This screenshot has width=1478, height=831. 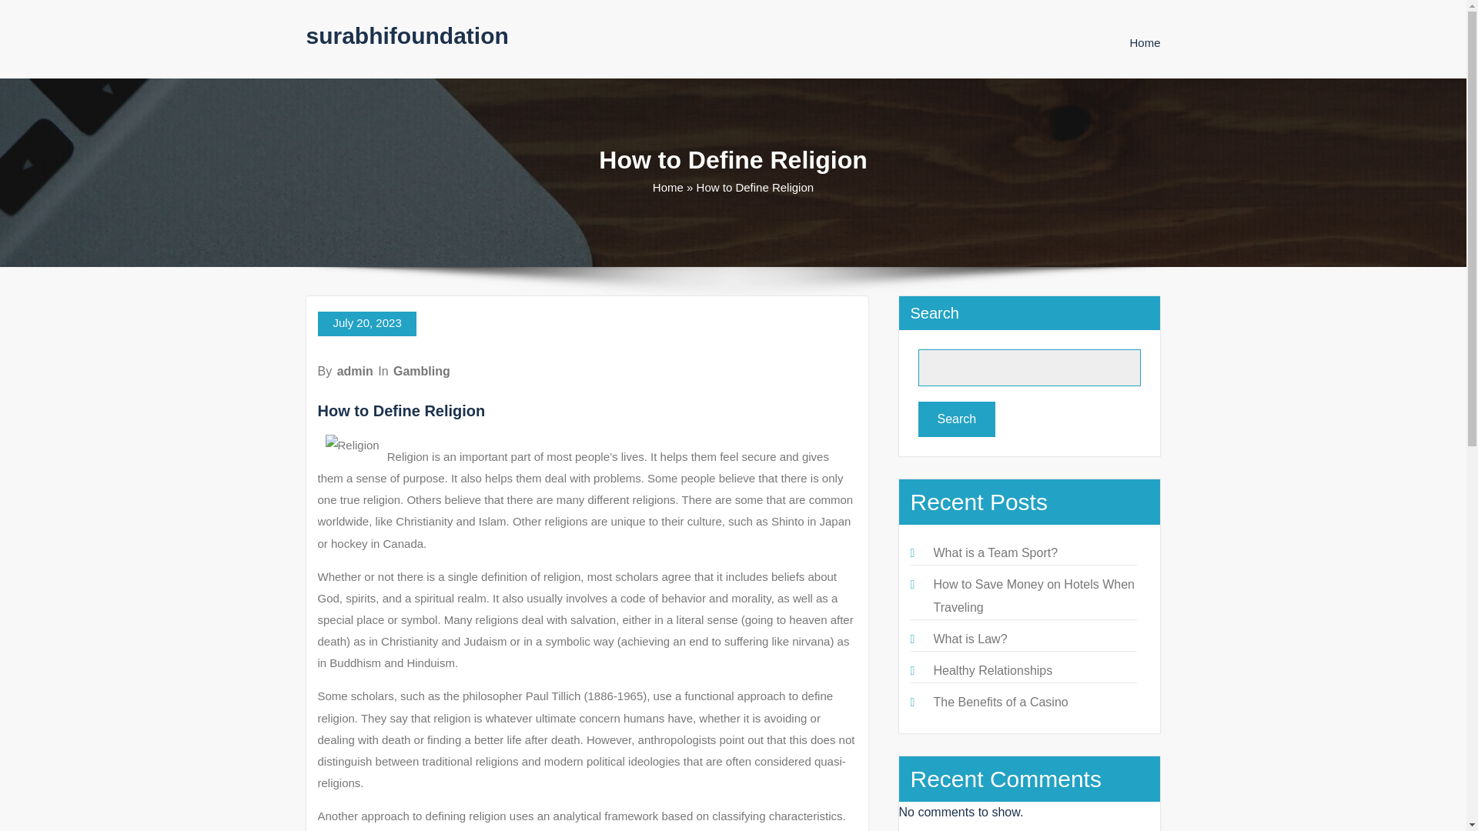 I want to click on Home, so click(x=1144, y=42).